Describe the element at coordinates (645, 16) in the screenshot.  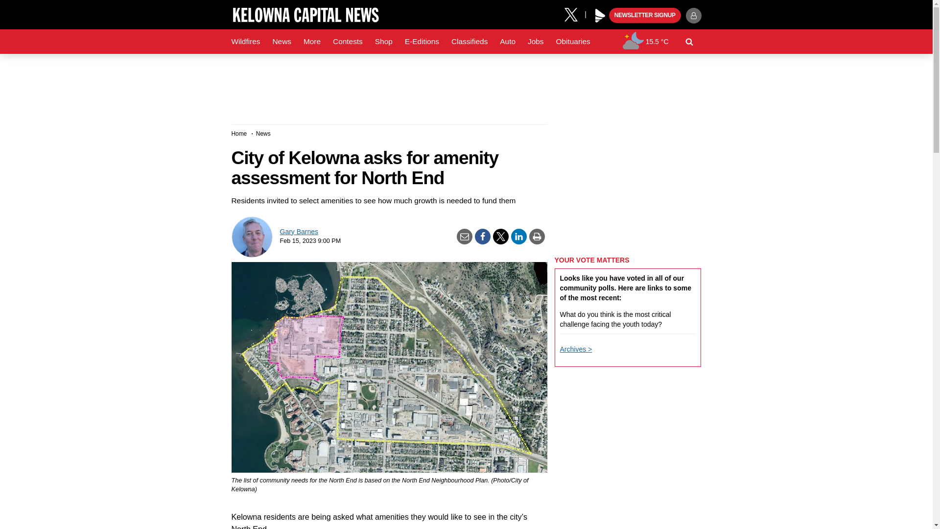
I see `NEWSLETTER SIGNUP` at that location.